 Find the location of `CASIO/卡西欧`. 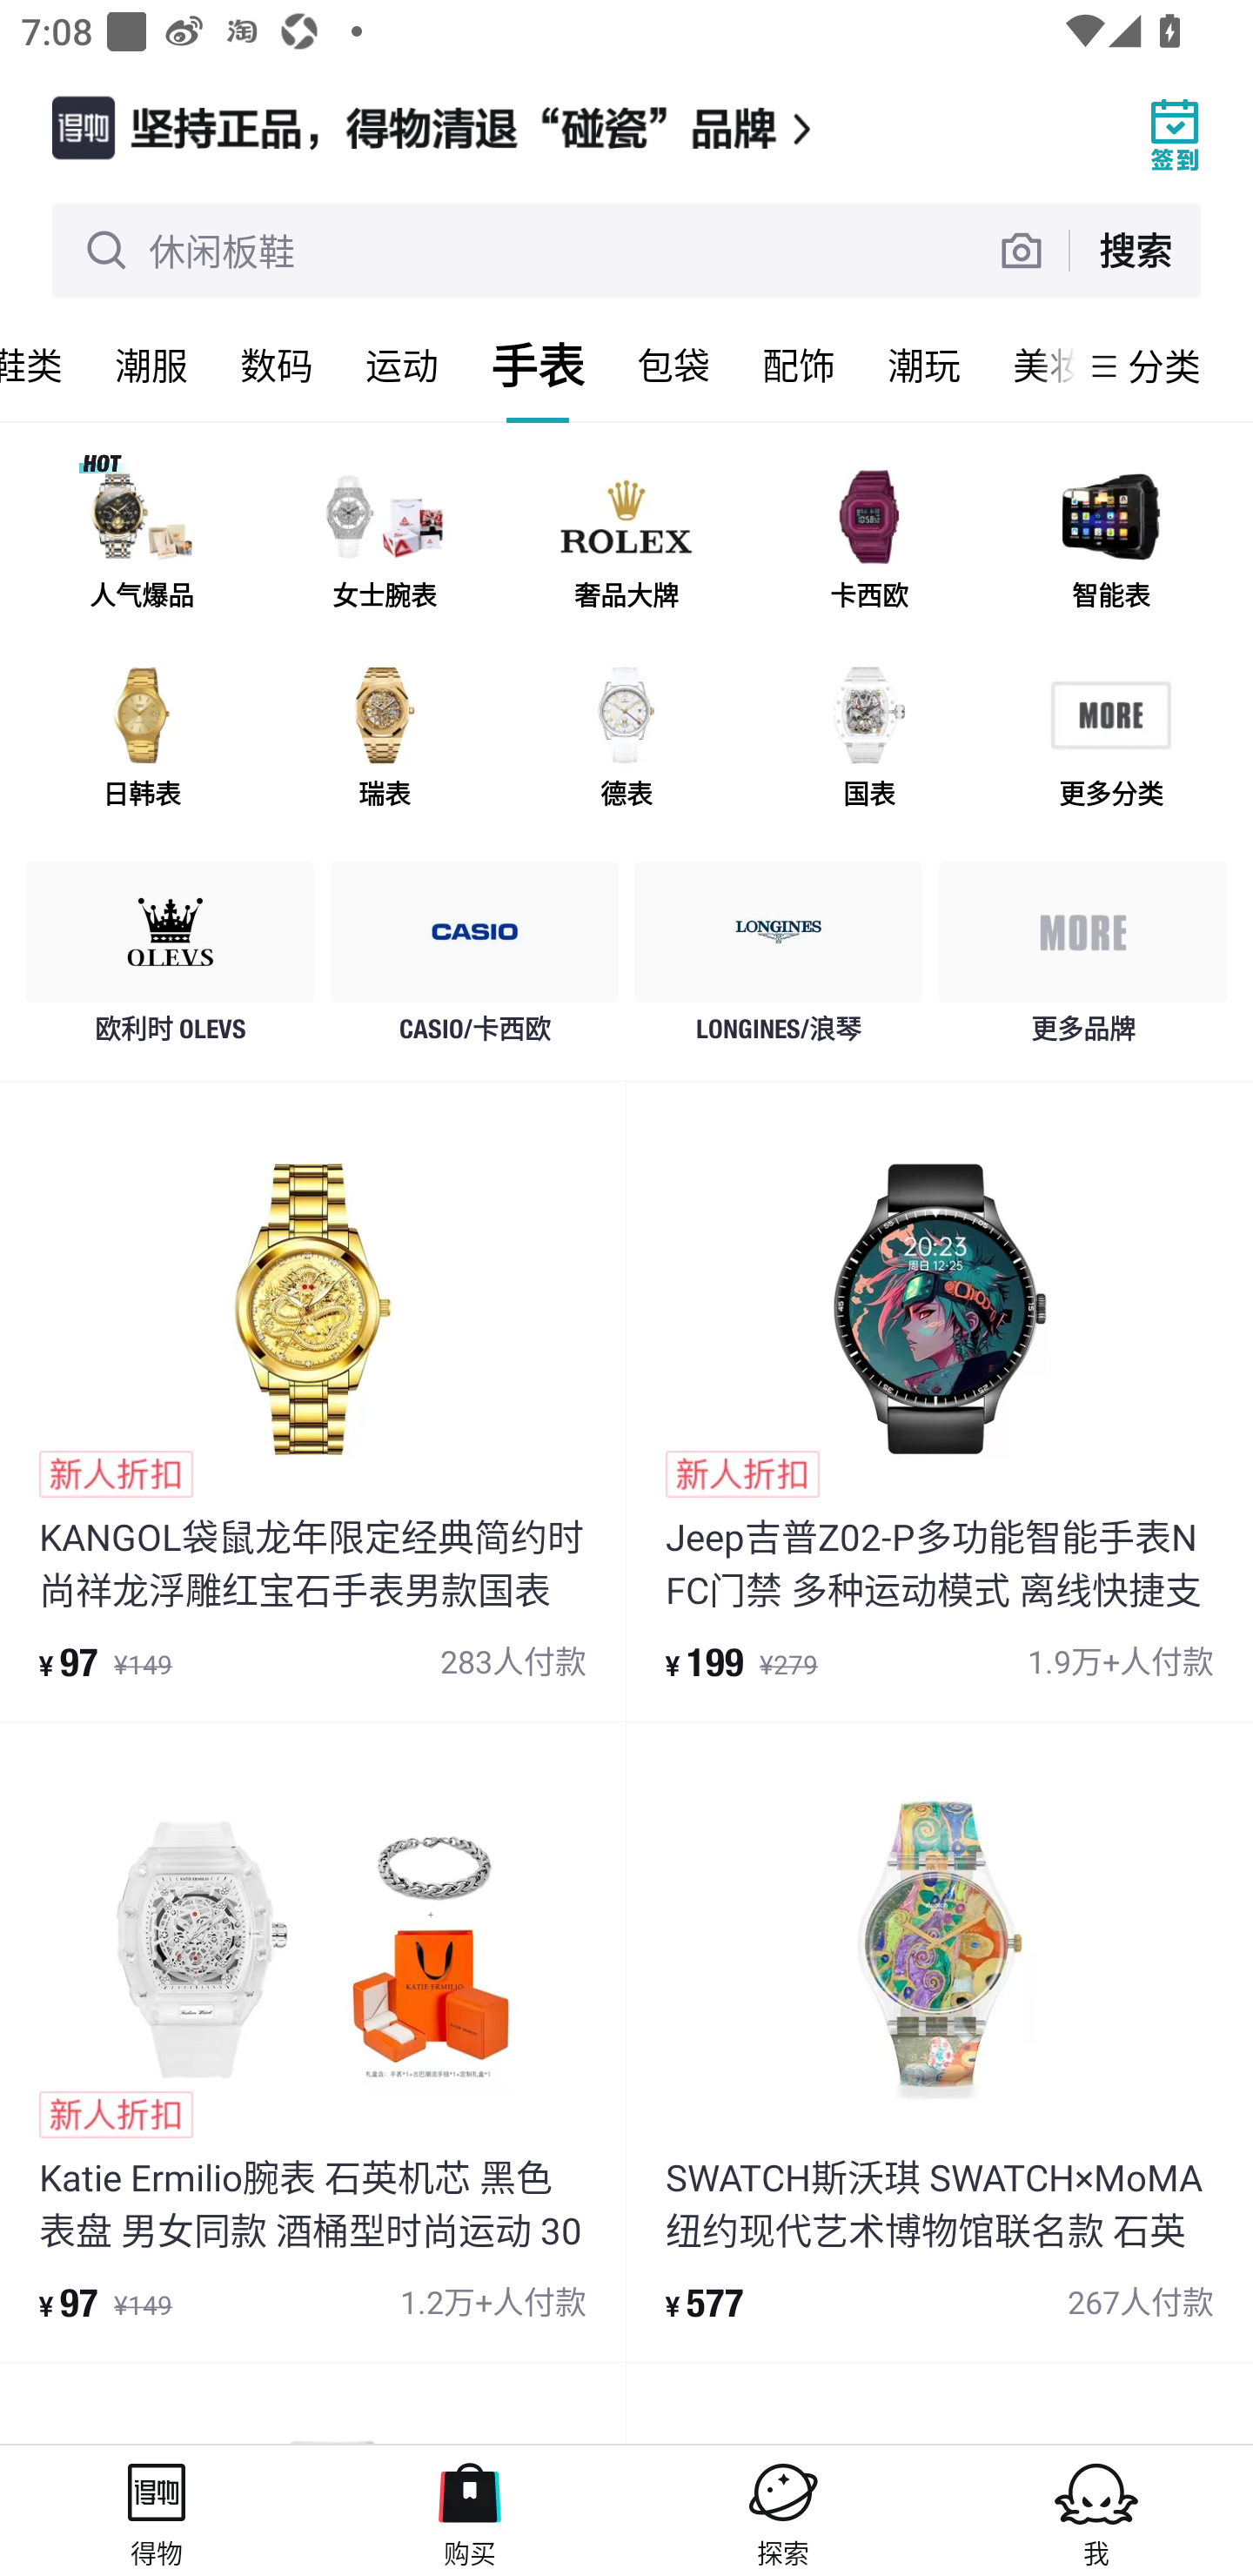

CASIO/卡西欧 is located at coordinates (475, 959).